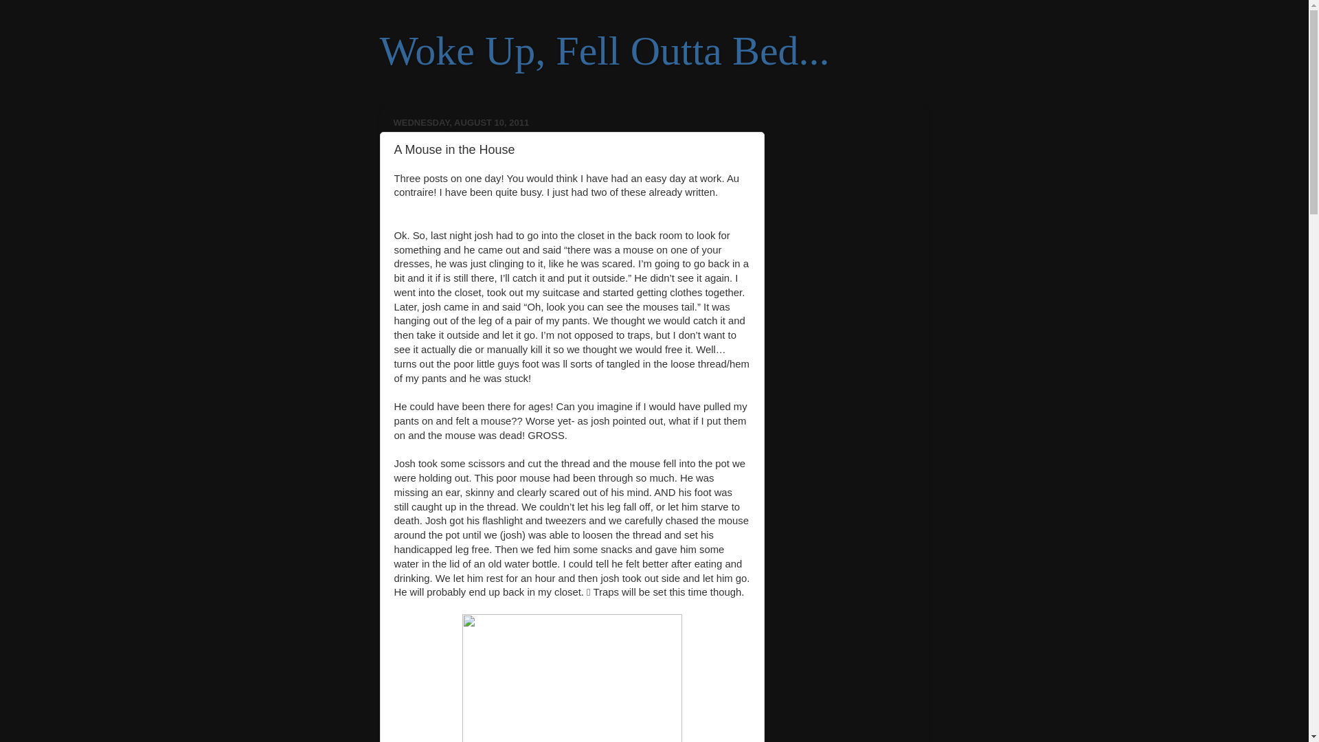 This screenshot has height=742, width=1319. I want to click on Woke Up, Fell Outta Bed..., so click(605, 51).